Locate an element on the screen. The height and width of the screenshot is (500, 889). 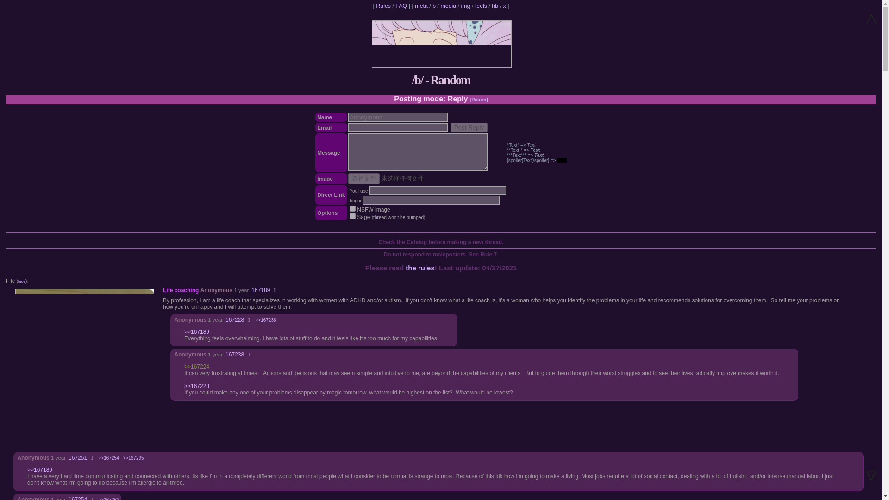
meta is located at coordinates (421, 6).